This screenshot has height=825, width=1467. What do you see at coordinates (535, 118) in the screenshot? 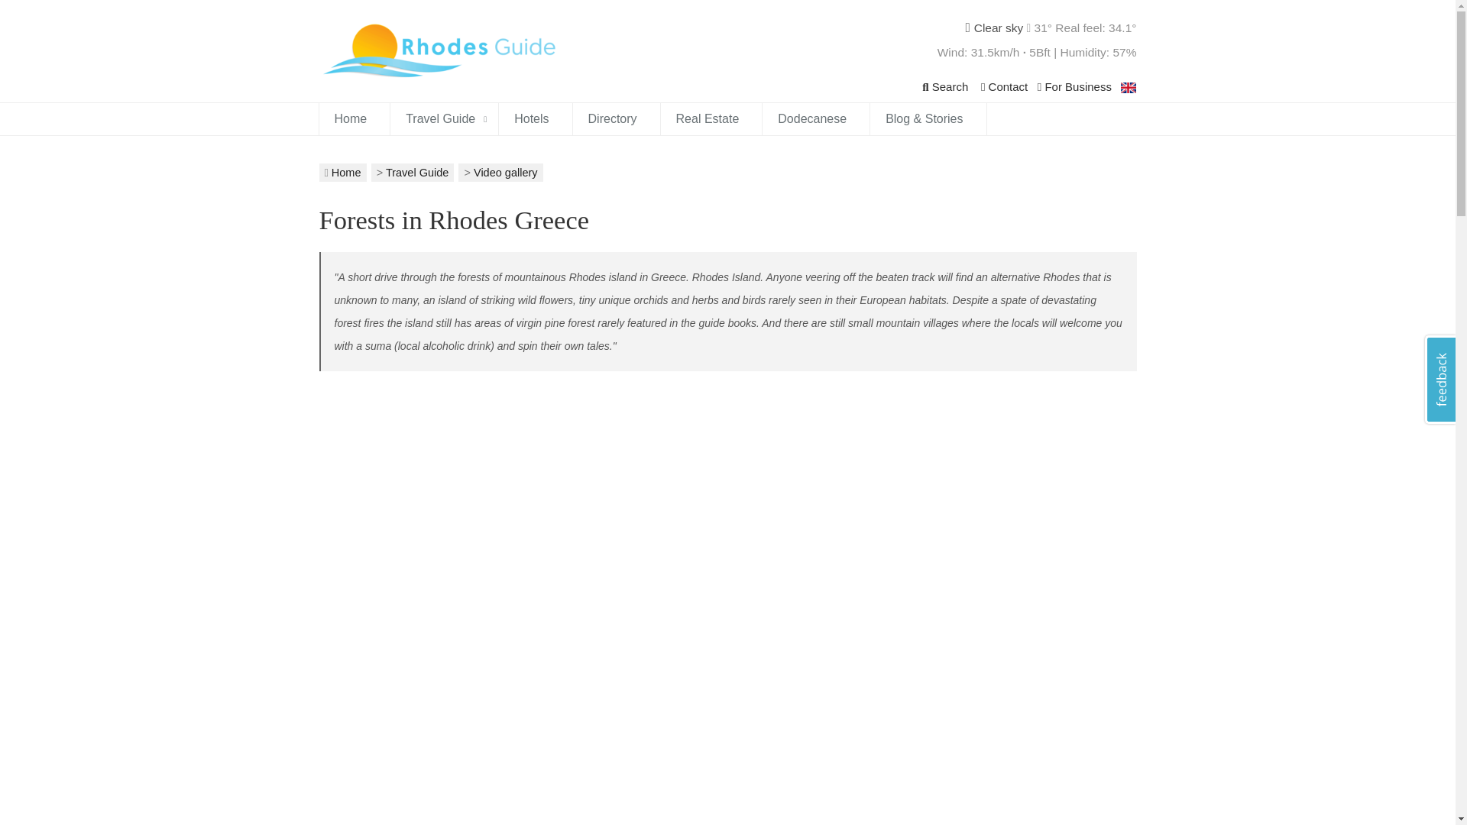
I see `Hotels` at bounding box center [535, 118].